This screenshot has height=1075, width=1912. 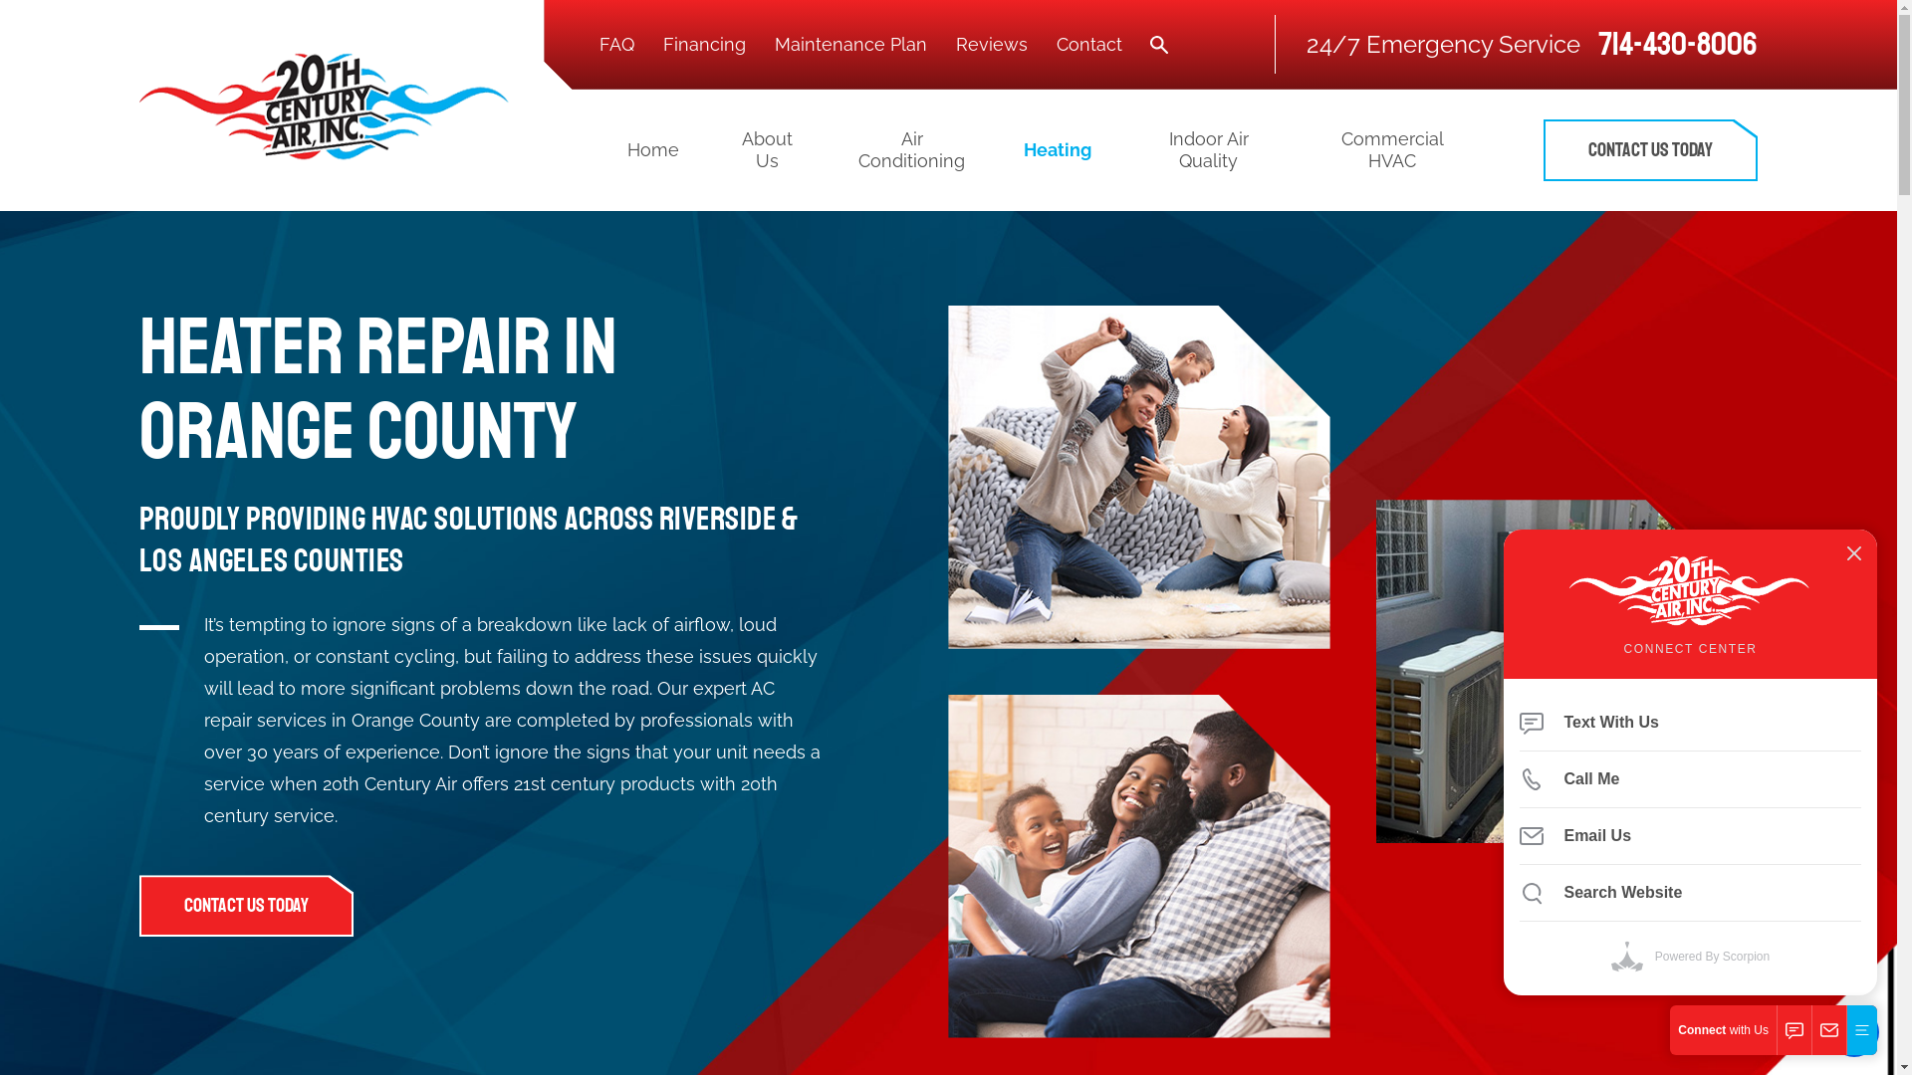 I want to click on Powered By Scorpion, so click(x=1691, y=957).